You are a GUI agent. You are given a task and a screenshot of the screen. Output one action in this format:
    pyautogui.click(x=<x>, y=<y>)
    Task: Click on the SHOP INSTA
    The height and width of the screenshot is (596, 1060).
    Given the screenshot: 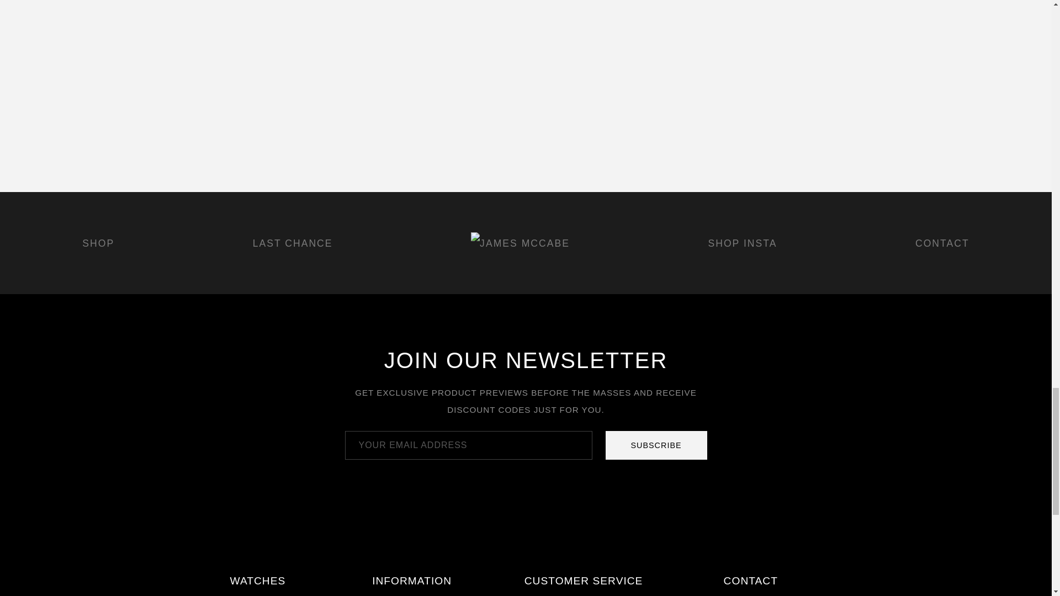 What is the action you would take?
    pyautogui.click(x=742, y=243)
    